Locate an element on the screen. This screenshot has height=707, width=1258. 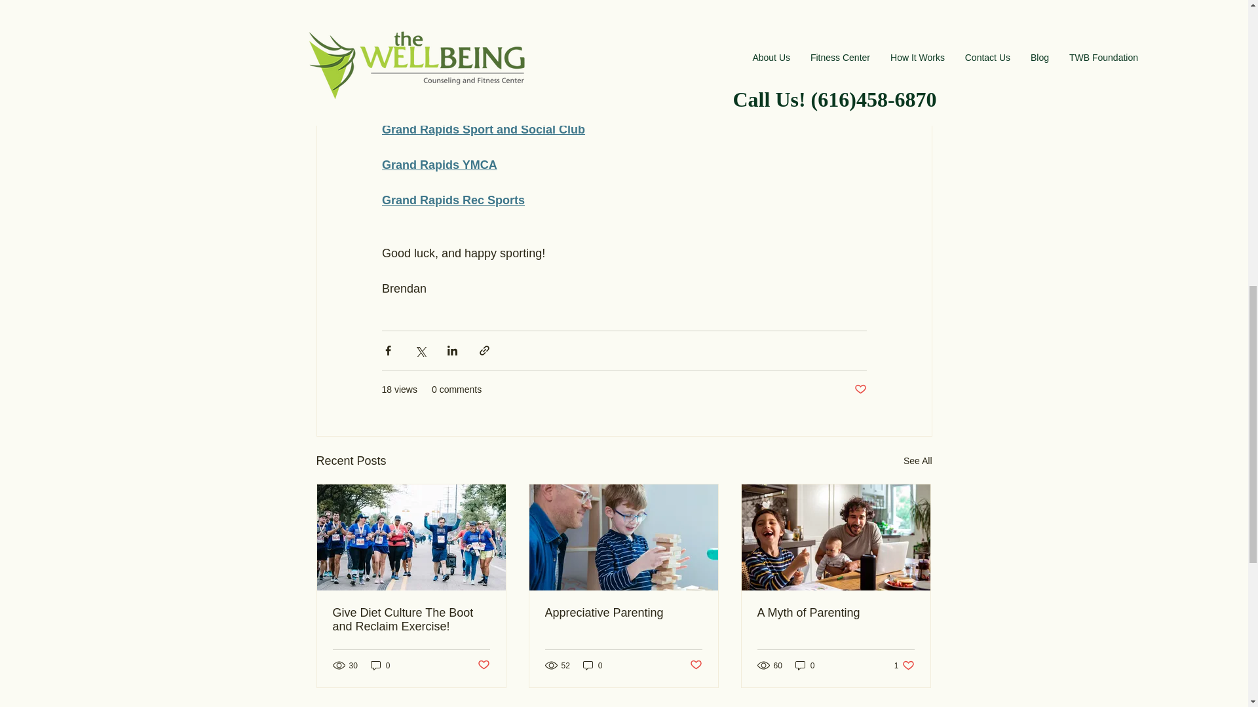
0 is located at coordinates (805, 665).